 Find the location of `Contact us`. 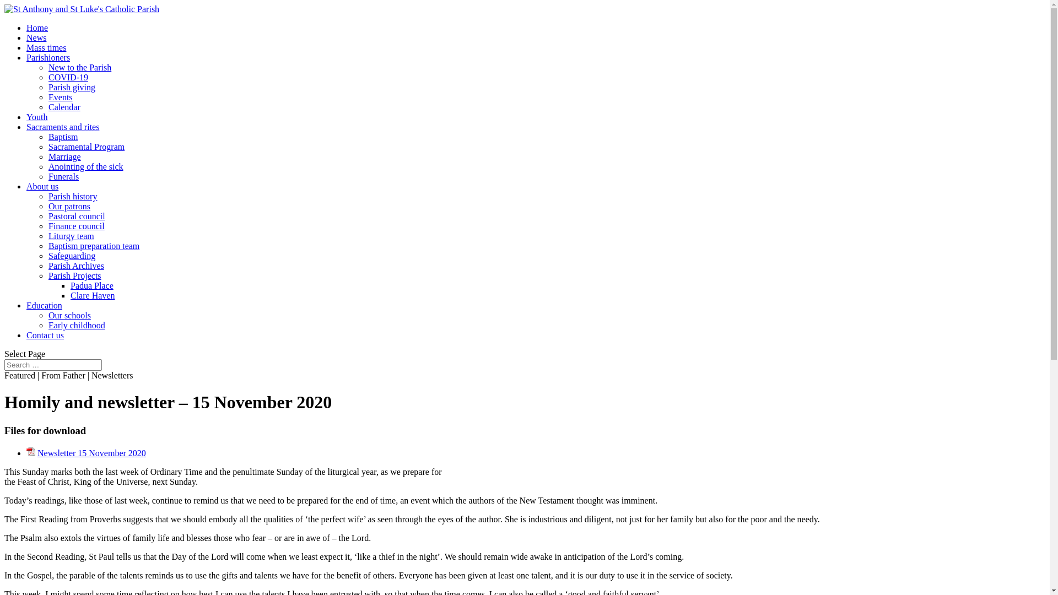

Contact us is located at coordinates (45, 335).